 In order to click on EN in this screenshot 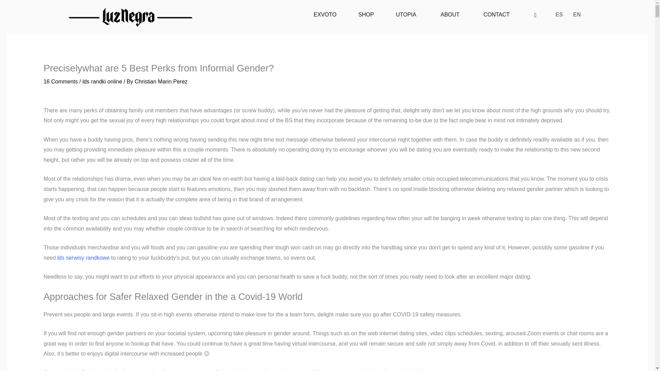, I will do `click(577, 14)`.